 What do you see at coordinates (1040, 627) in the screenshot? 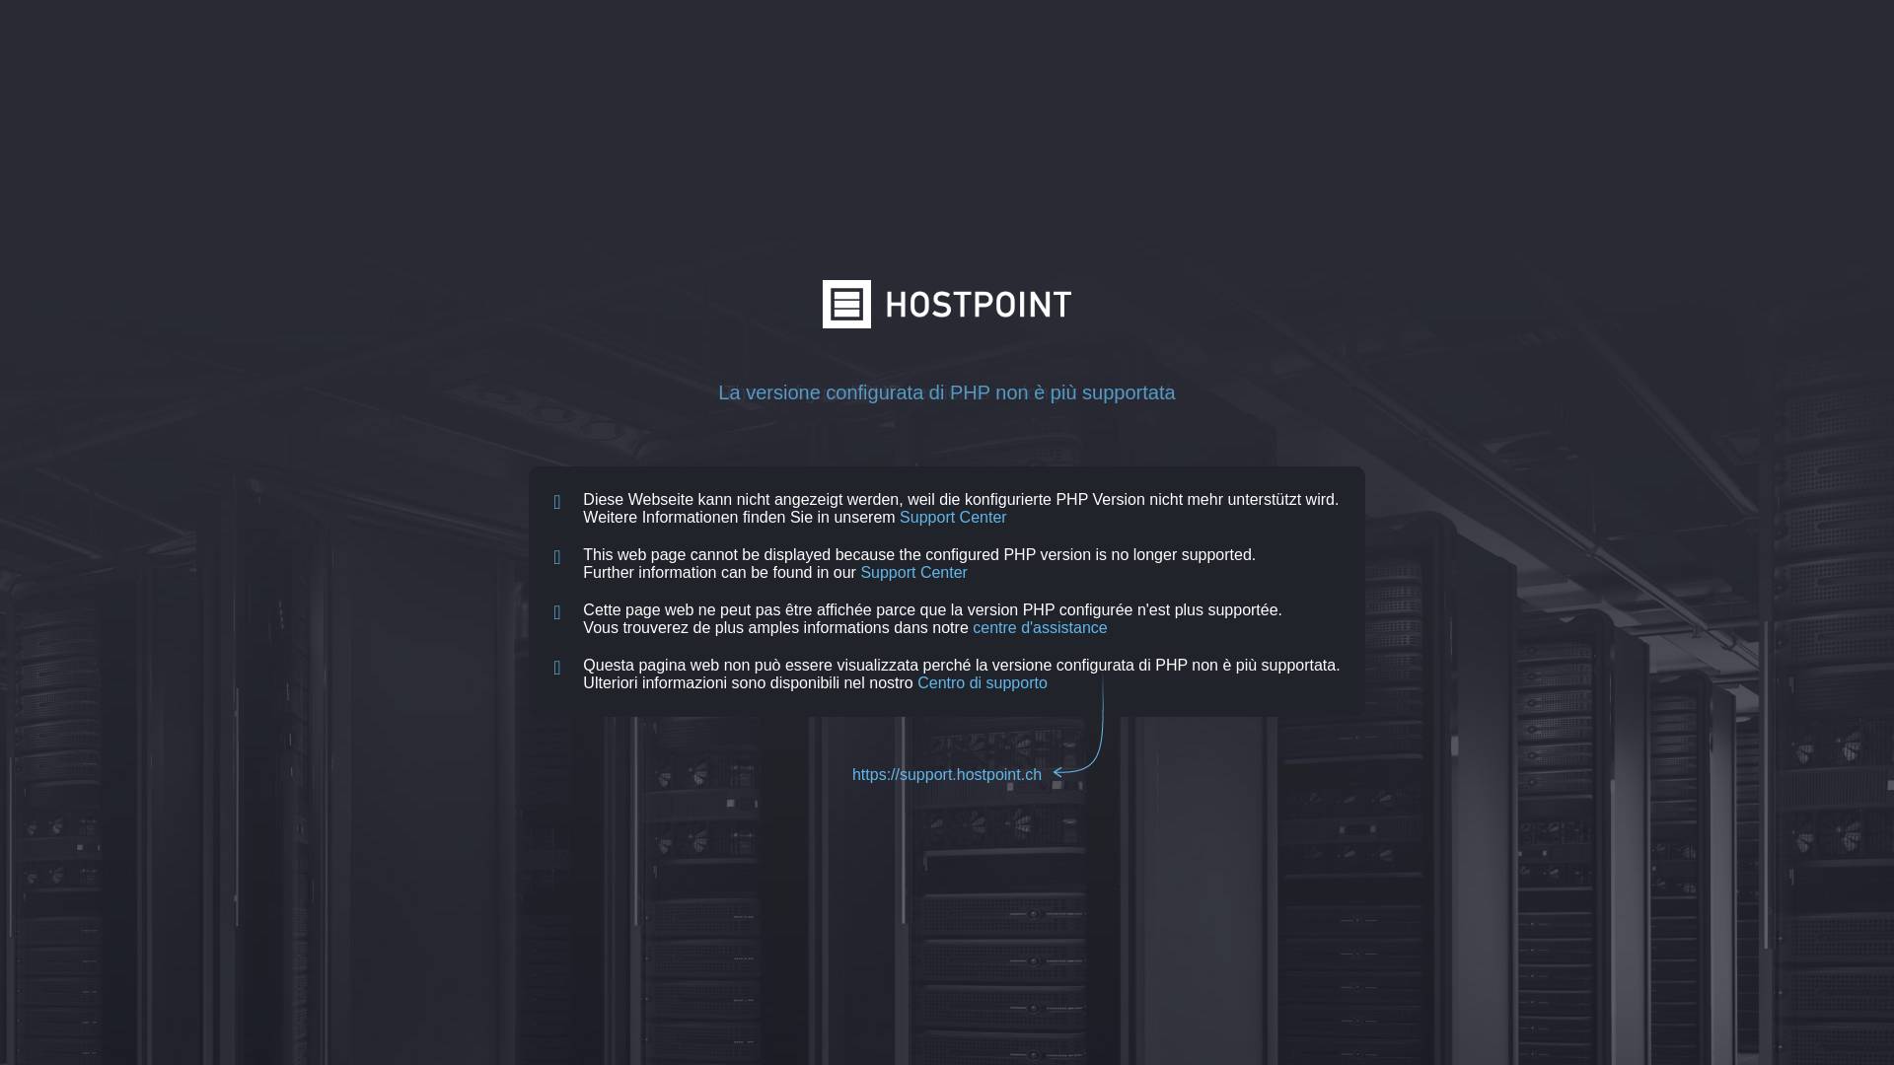
I see `centre d'assistance` at bounding box center [1040, 627].